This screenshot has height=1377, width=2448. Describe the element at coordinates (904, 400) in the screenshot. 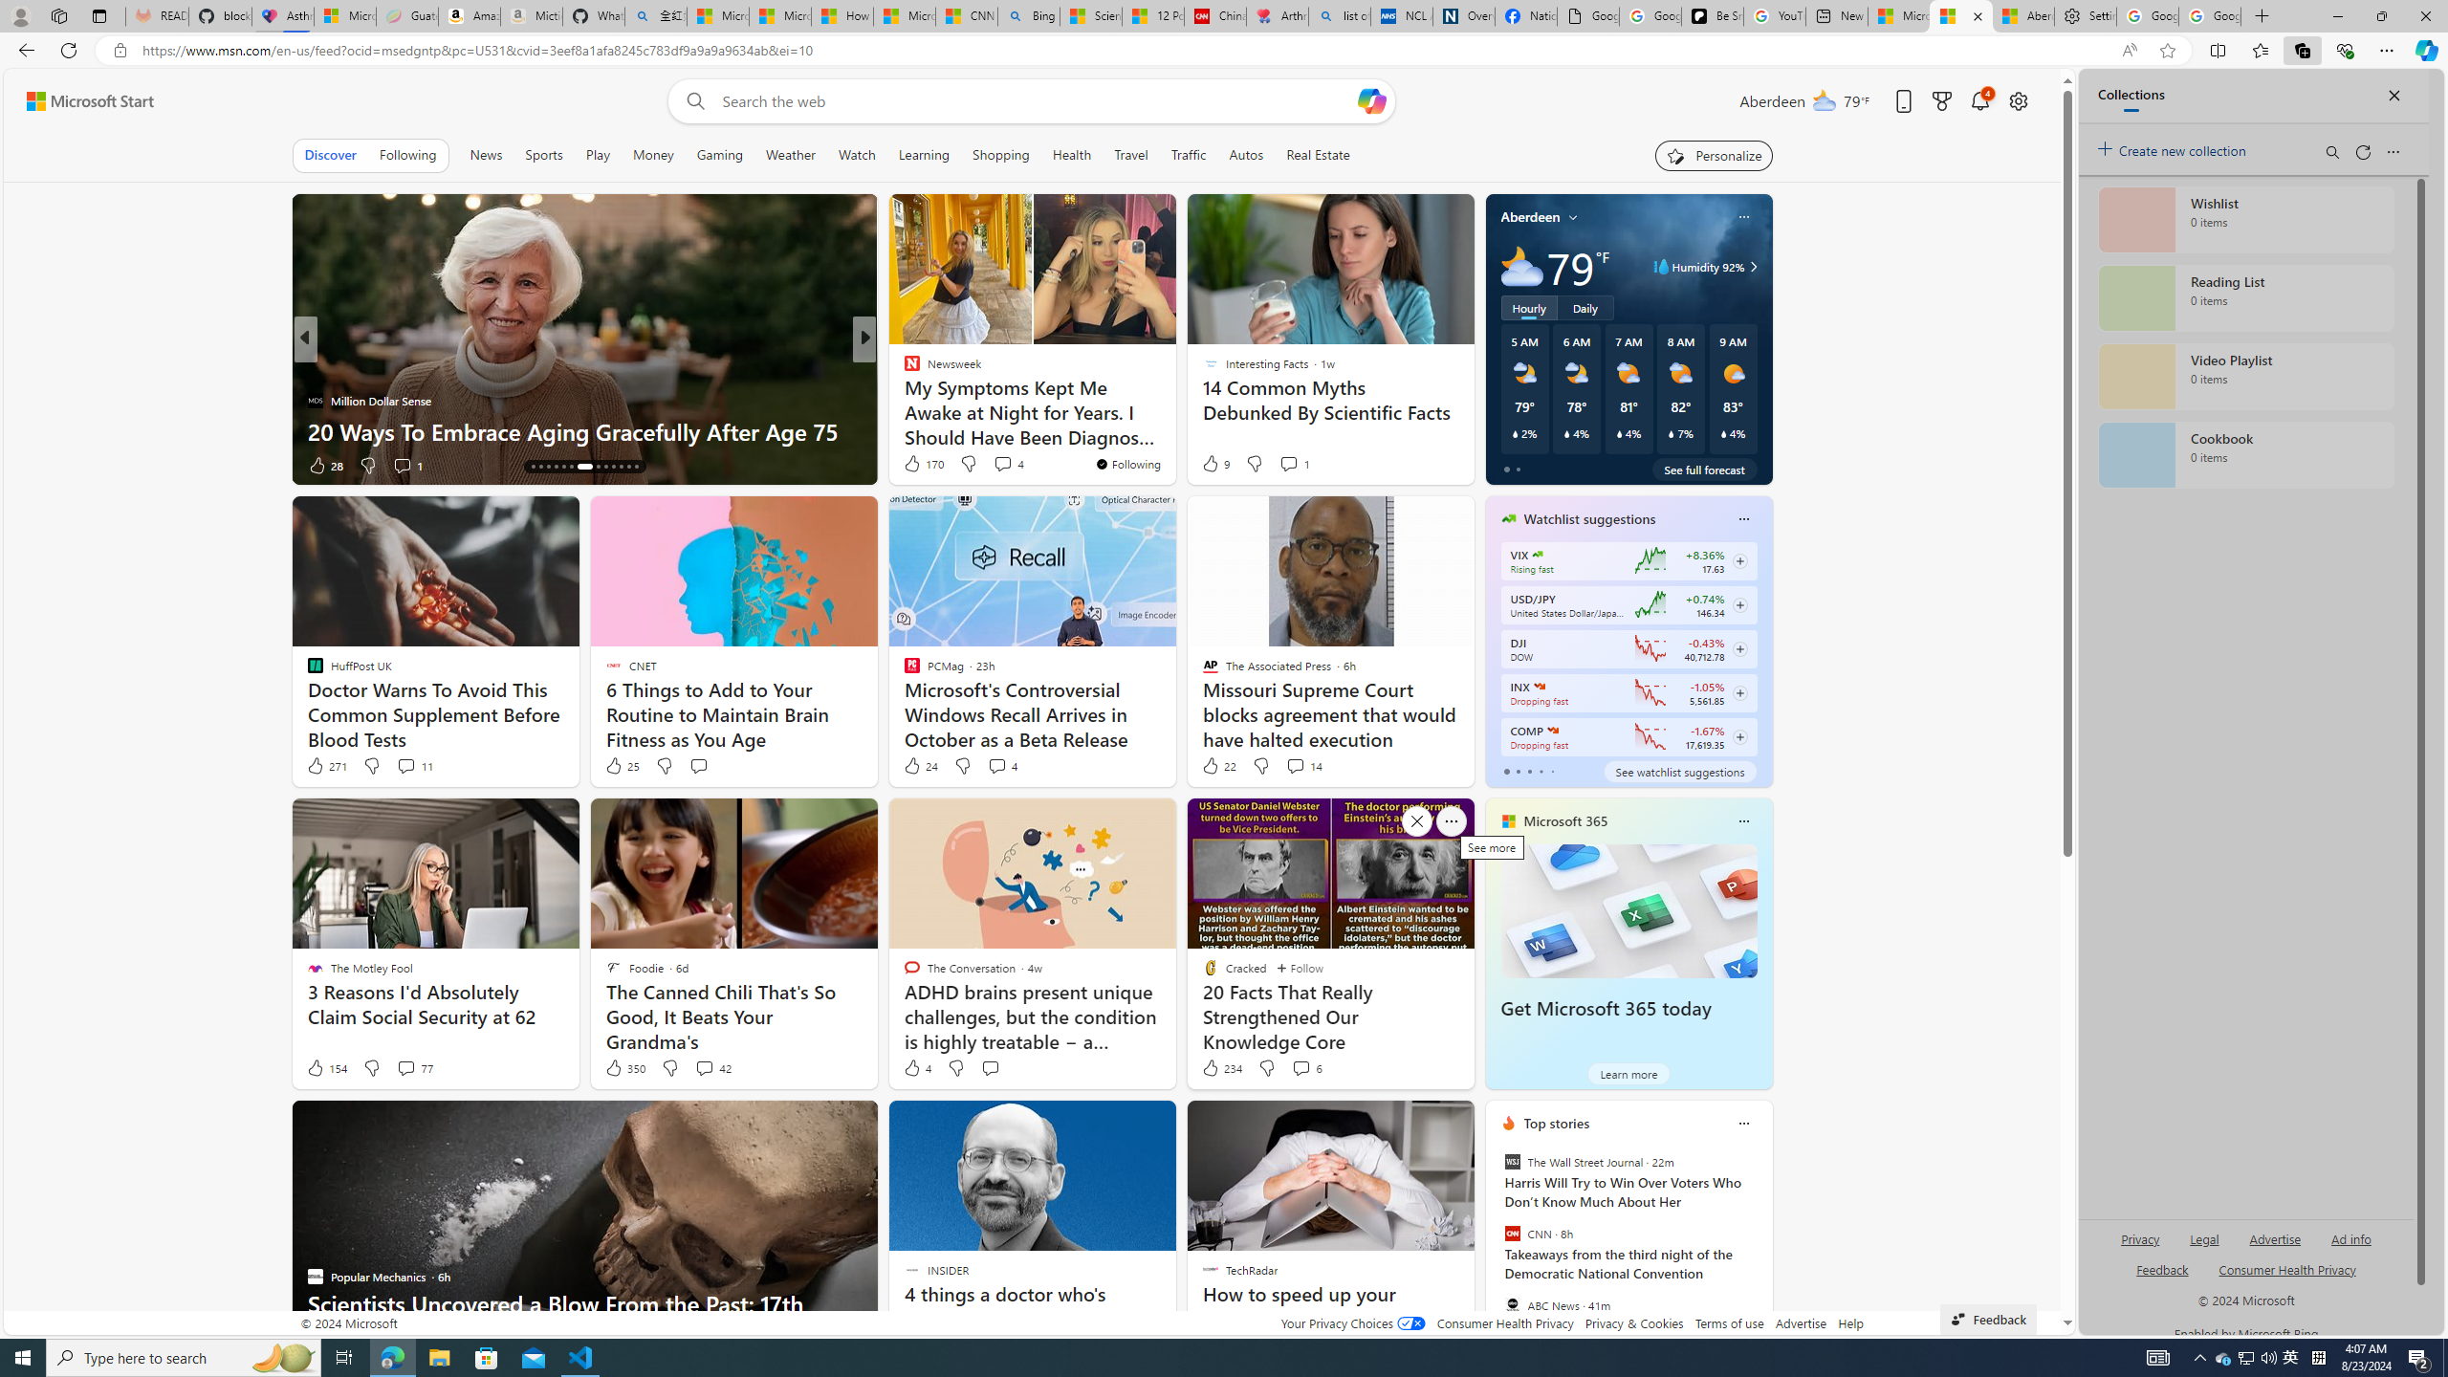

I see `Pocket-lint` at that location.